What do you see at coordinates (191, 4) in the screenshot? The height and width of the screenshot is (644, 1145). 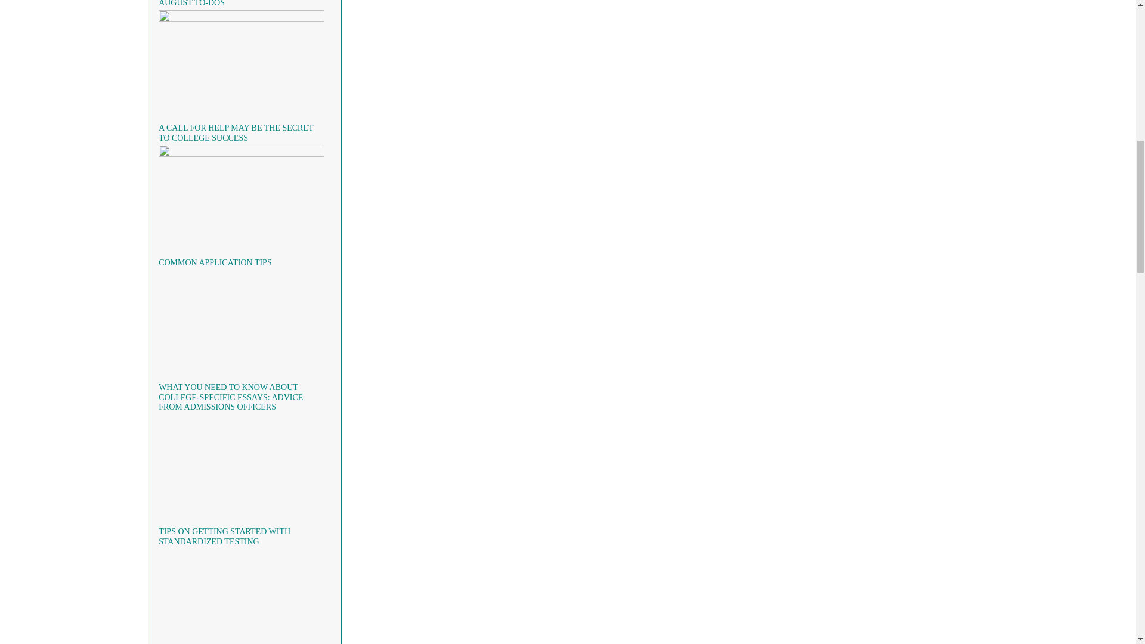 I see `AUGUST TO-DOS` at bounding box center [191, 4].